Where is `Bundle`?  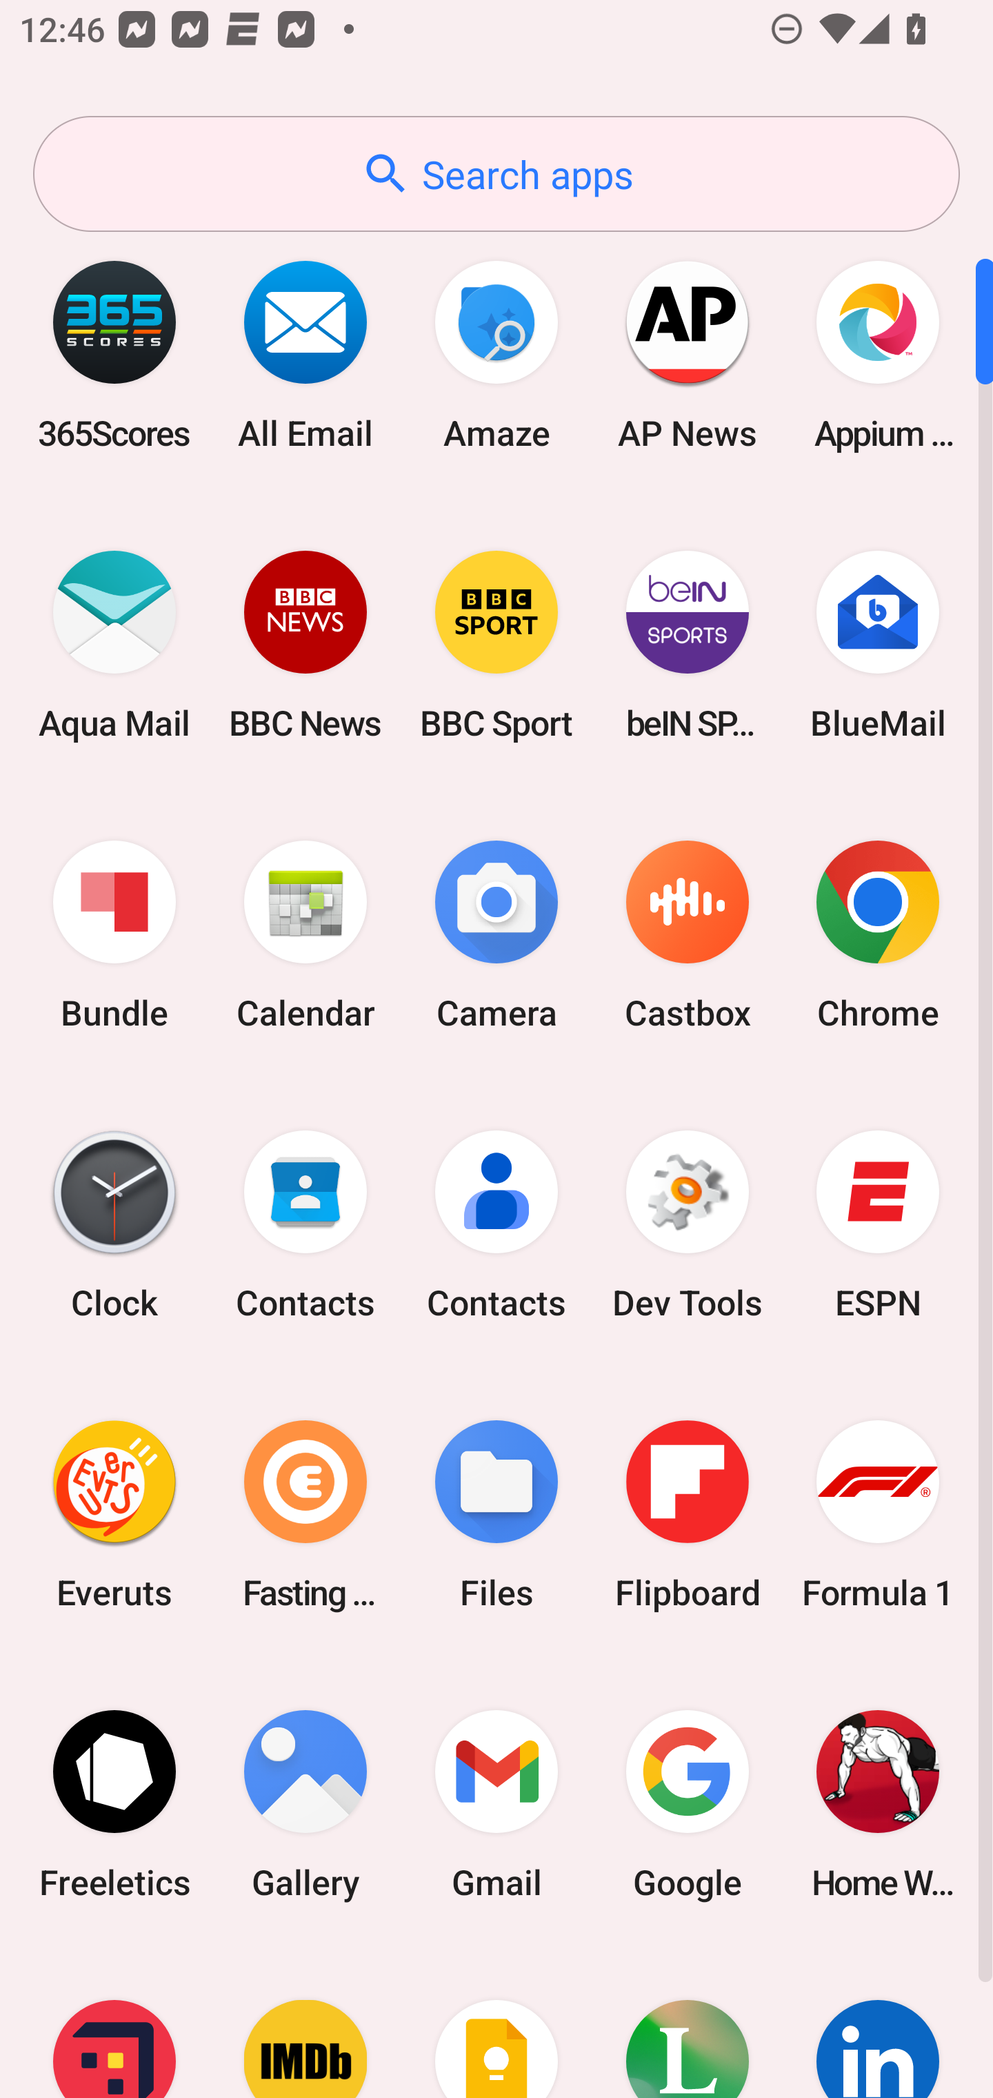
Bundle is located at coordinates (114, 936).